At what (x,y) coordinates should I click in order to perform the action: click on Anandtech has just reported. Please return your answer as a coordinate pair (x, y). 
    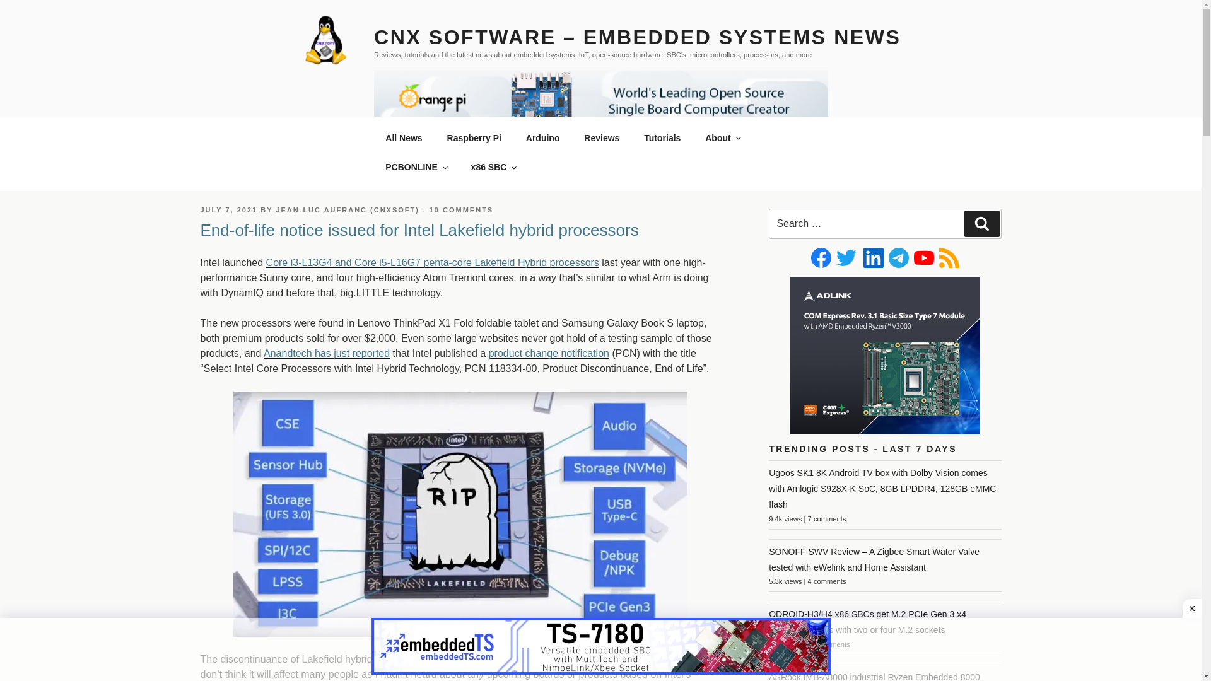
    Looking at the image, I should click on (327, 353).